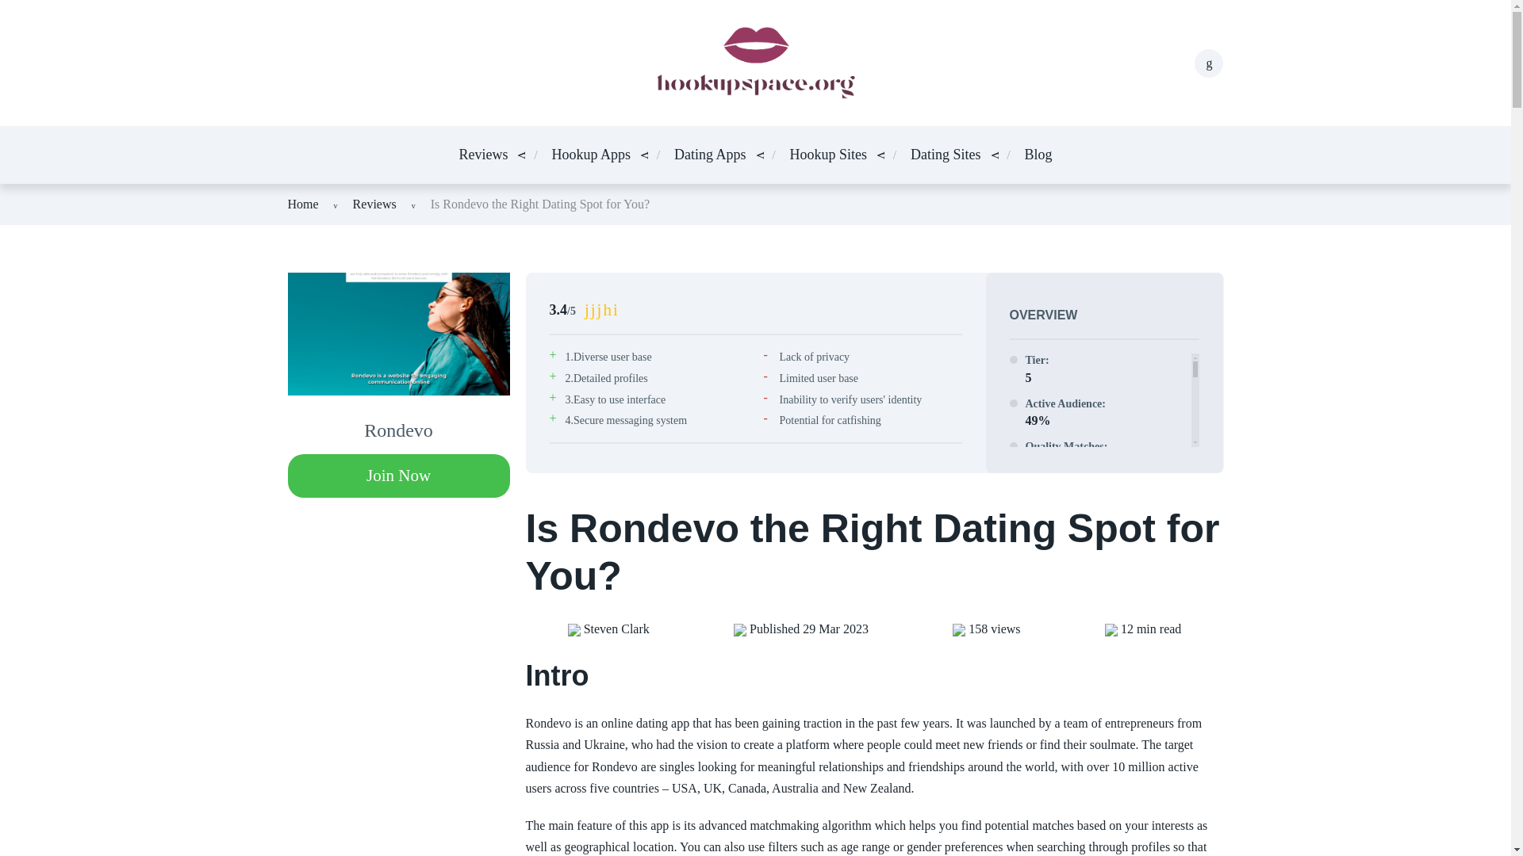  Describe the element at coordinates (482, 155) in the screenshot. I see `Reviews` at that location.